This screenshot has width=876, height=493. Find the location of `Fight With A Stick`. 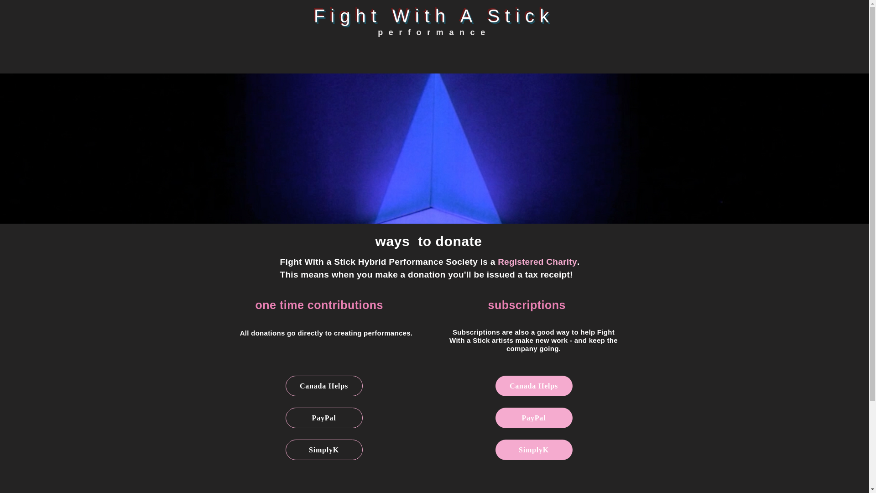

Fight With A Stick is located at coordinates (434, 16).